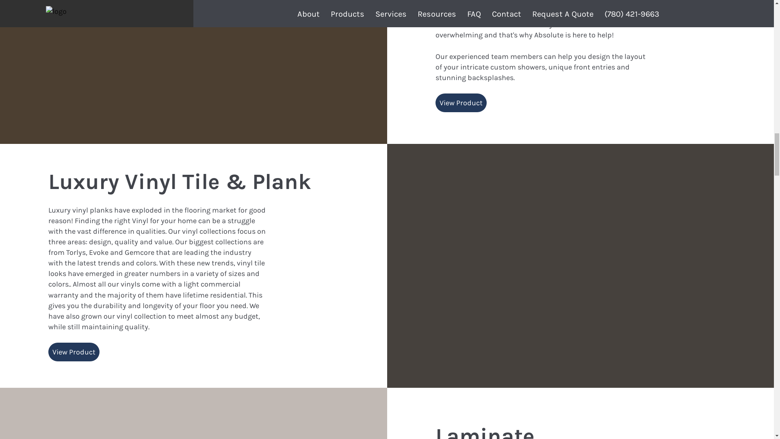 This screenshot has height=439, width=780. What do you see at coordinates (74, 352) in the screenshot?
I see `View Product` at bounding box center [74, 352].